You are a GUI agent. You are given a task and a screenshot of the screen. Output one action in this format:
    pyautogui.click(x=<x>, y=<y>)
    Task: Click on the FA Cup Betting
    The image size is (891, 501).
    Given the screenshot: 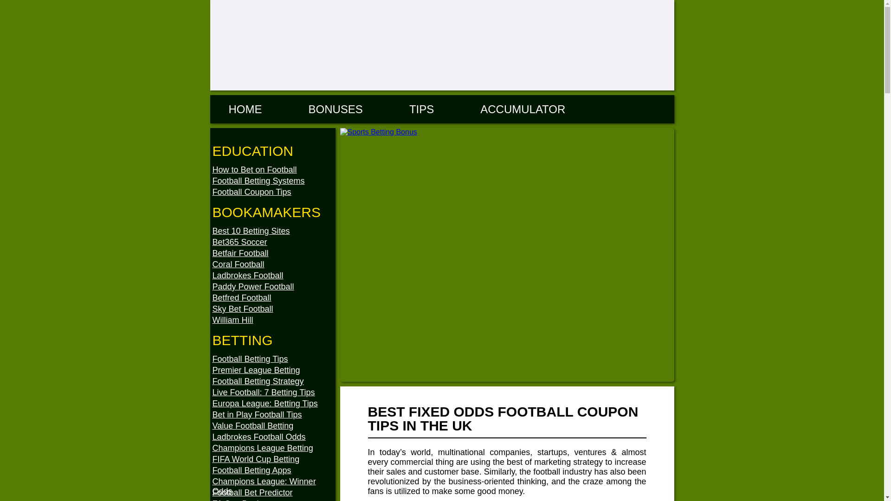 What is the action you would take?
    pyautogui.click(x=274, y=499)
    